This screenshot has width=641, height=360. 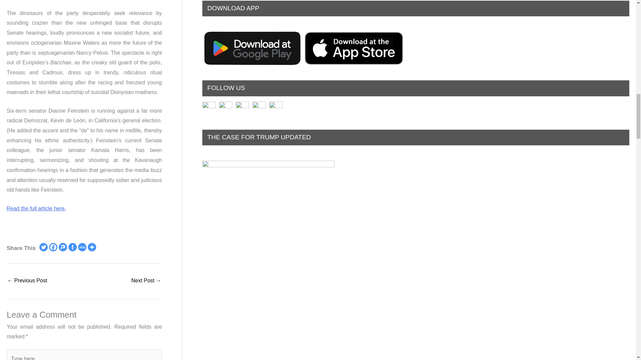 I want to click on Are We on the Verge of Civil War?, so click(x=146, y=281).